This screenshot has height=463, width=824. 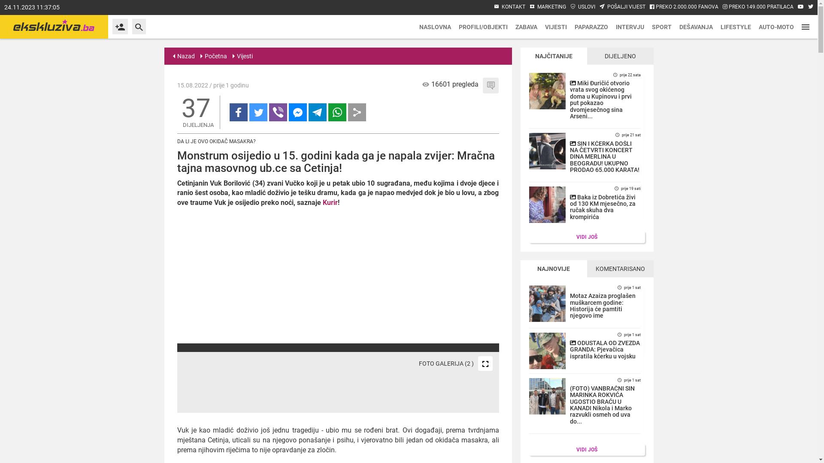 I want to click on Nazad, so click(x=184, y=56).